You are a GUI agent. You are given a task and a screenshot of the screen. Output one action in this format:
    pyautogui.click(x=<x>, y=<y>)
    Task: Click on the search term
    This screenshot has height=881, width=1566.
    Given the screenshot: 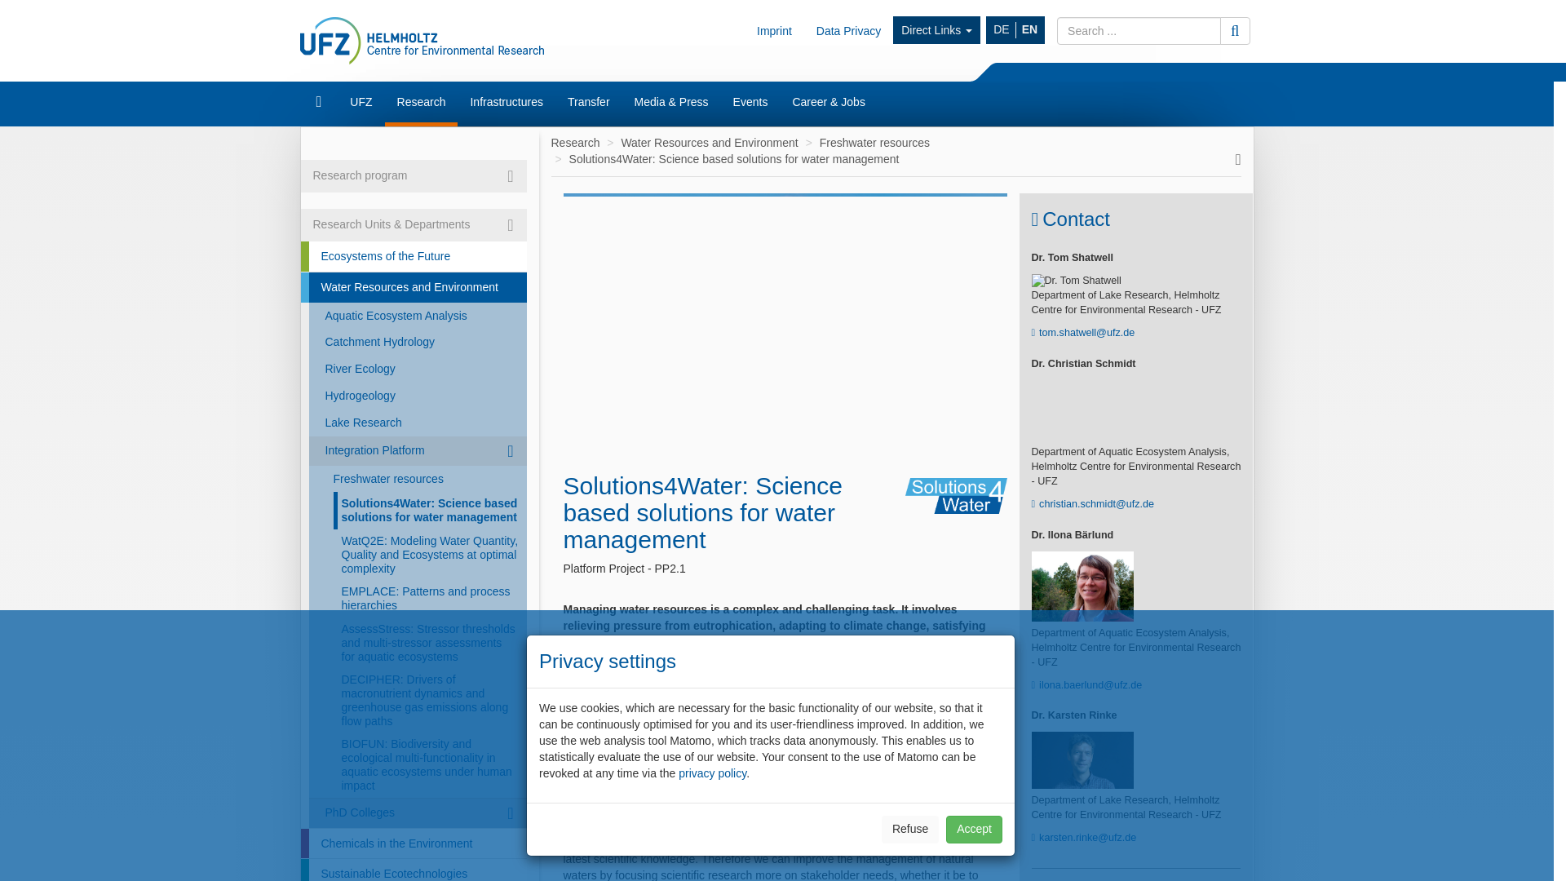 What is the action you would take?
    pyautogui.click(x=1139, y=31)
    